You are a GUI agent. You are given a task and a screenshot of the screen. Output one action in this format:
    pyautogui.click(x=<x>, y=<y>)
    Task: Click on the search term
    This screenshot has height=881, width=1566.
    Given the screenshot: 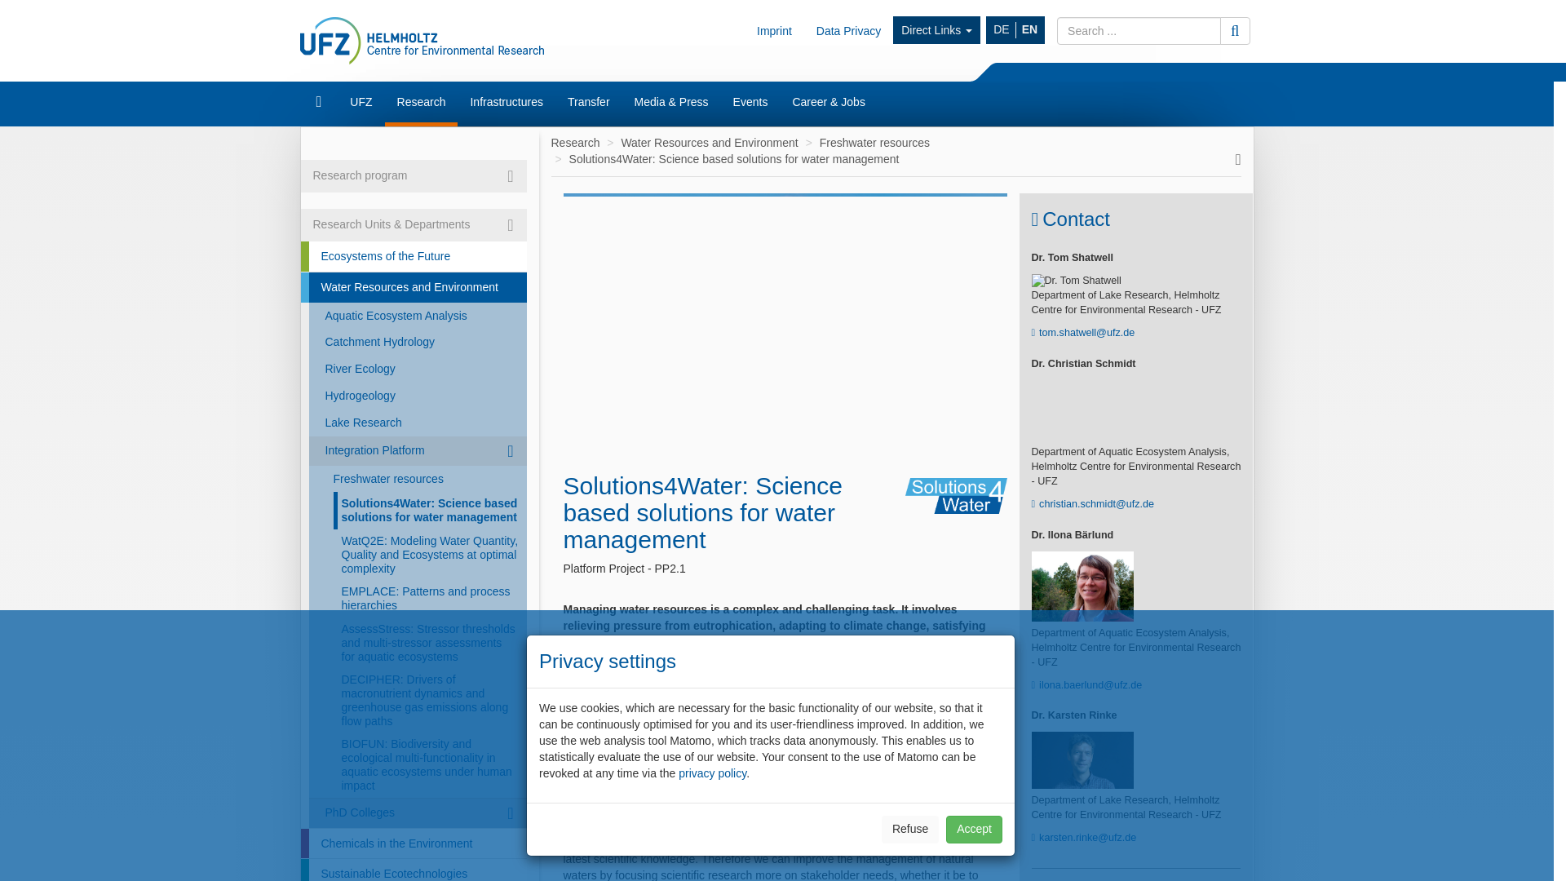 What is the action you would take?
    pyautogui.click(x=1139, y=31)
    